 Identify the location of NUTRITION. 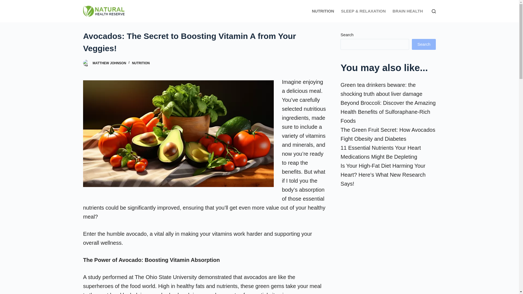
(323, 11).